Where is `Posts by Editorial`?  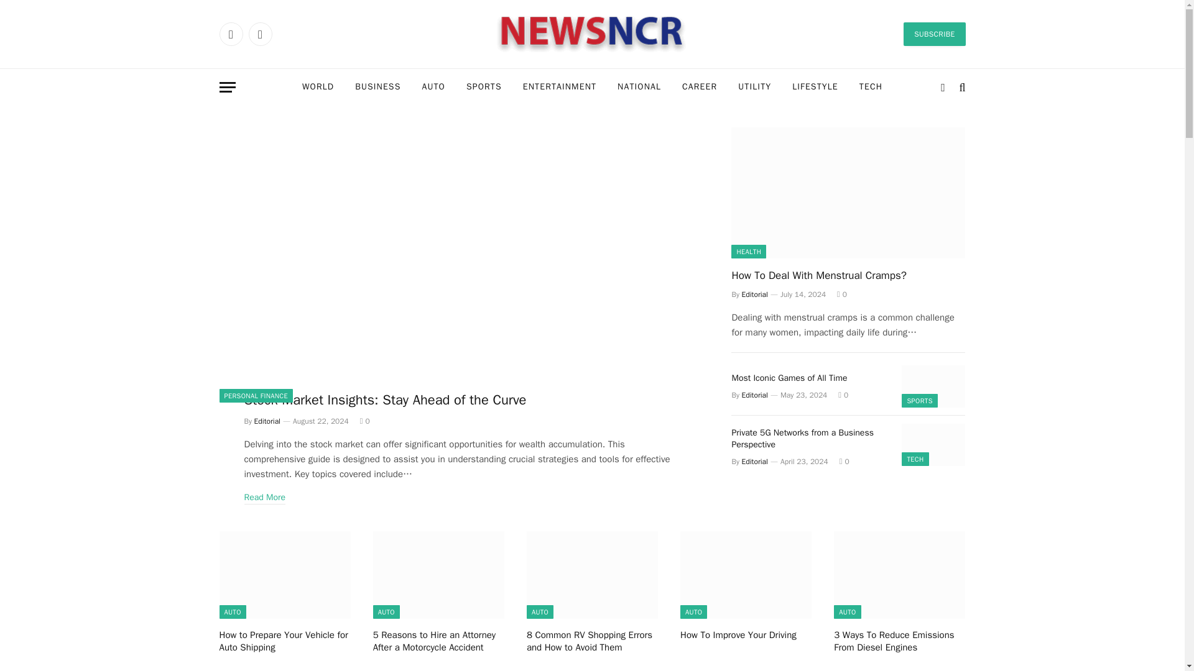 Posts by Editorial is located at coordinates (267, 421).